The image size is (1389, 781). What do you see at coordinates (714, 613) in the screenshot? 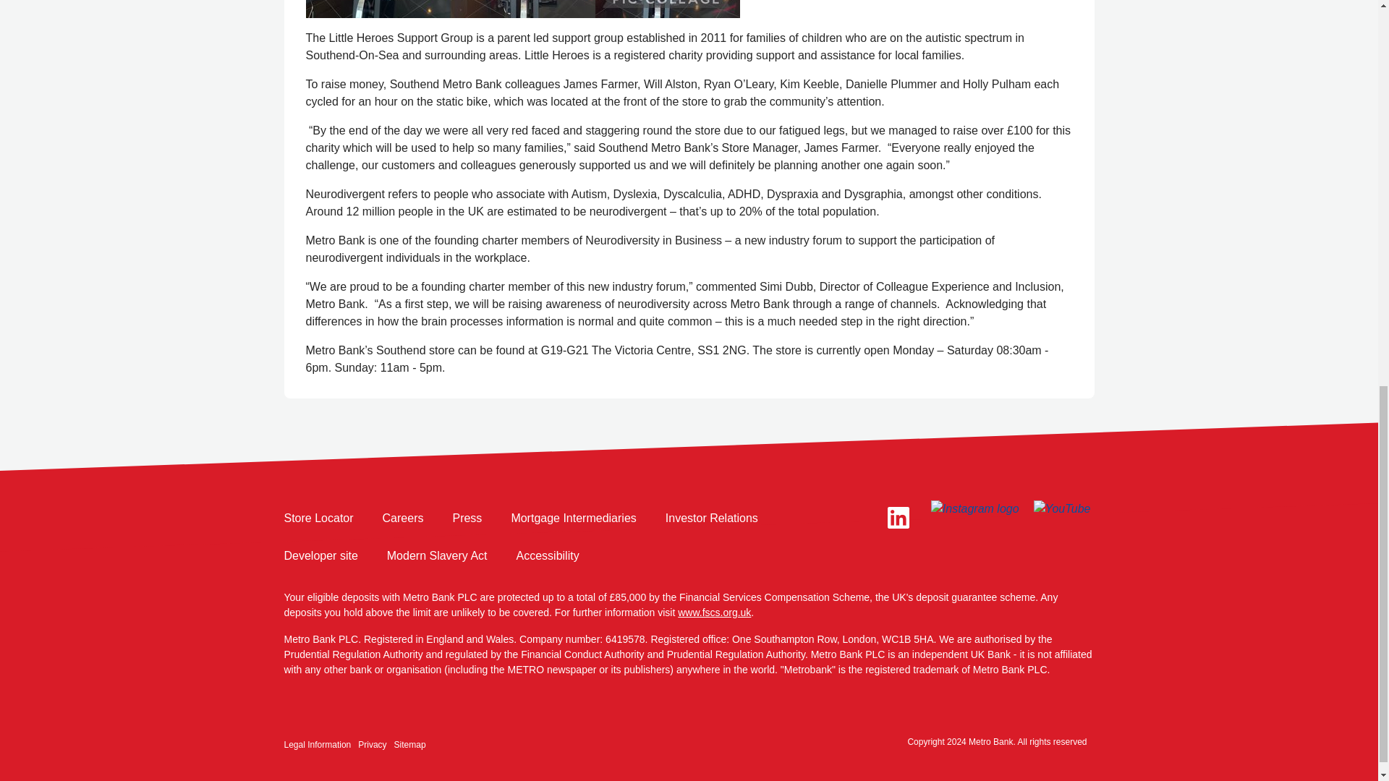
I see `FSCS Website` at bounding box center [714, 613].